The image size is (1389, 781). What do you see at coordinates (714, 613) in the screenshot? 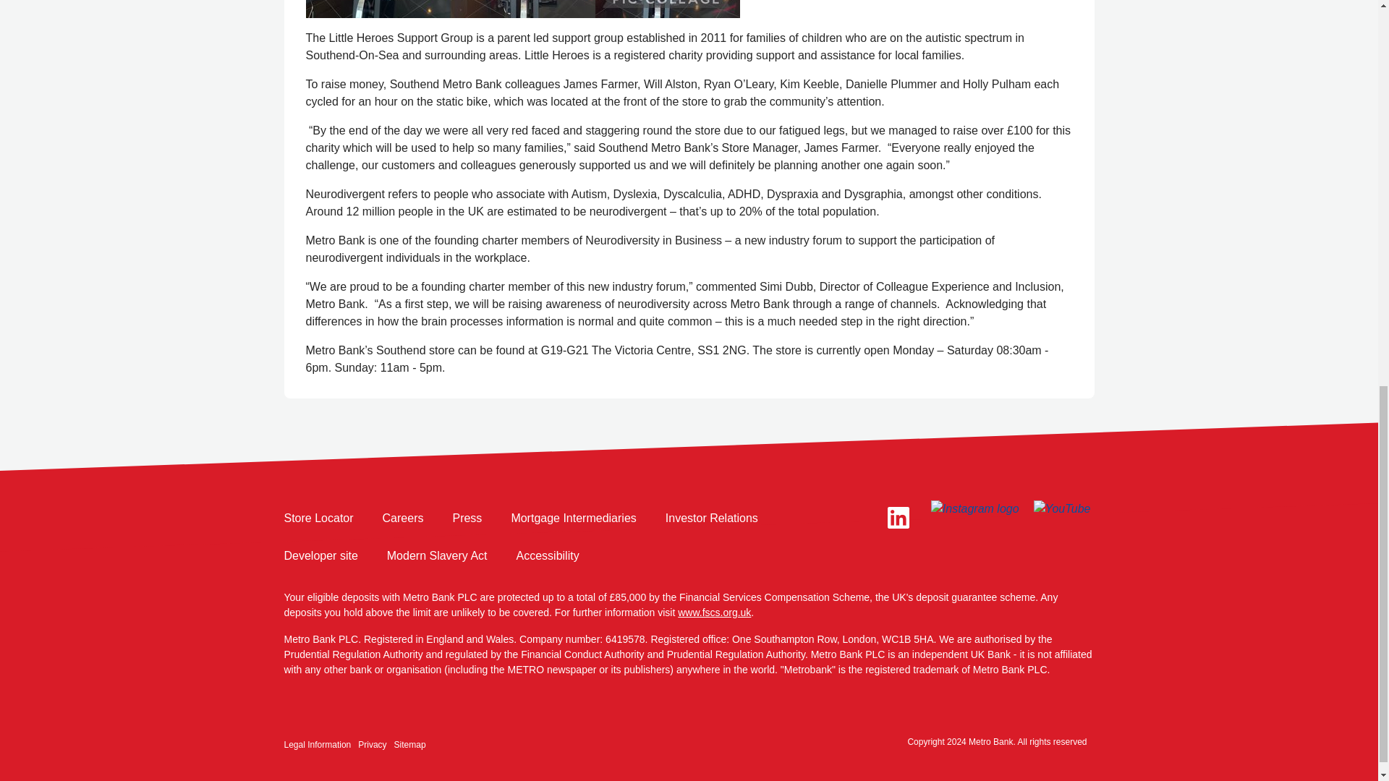
I see `FSCS Website` at bounding box center [714, 613].